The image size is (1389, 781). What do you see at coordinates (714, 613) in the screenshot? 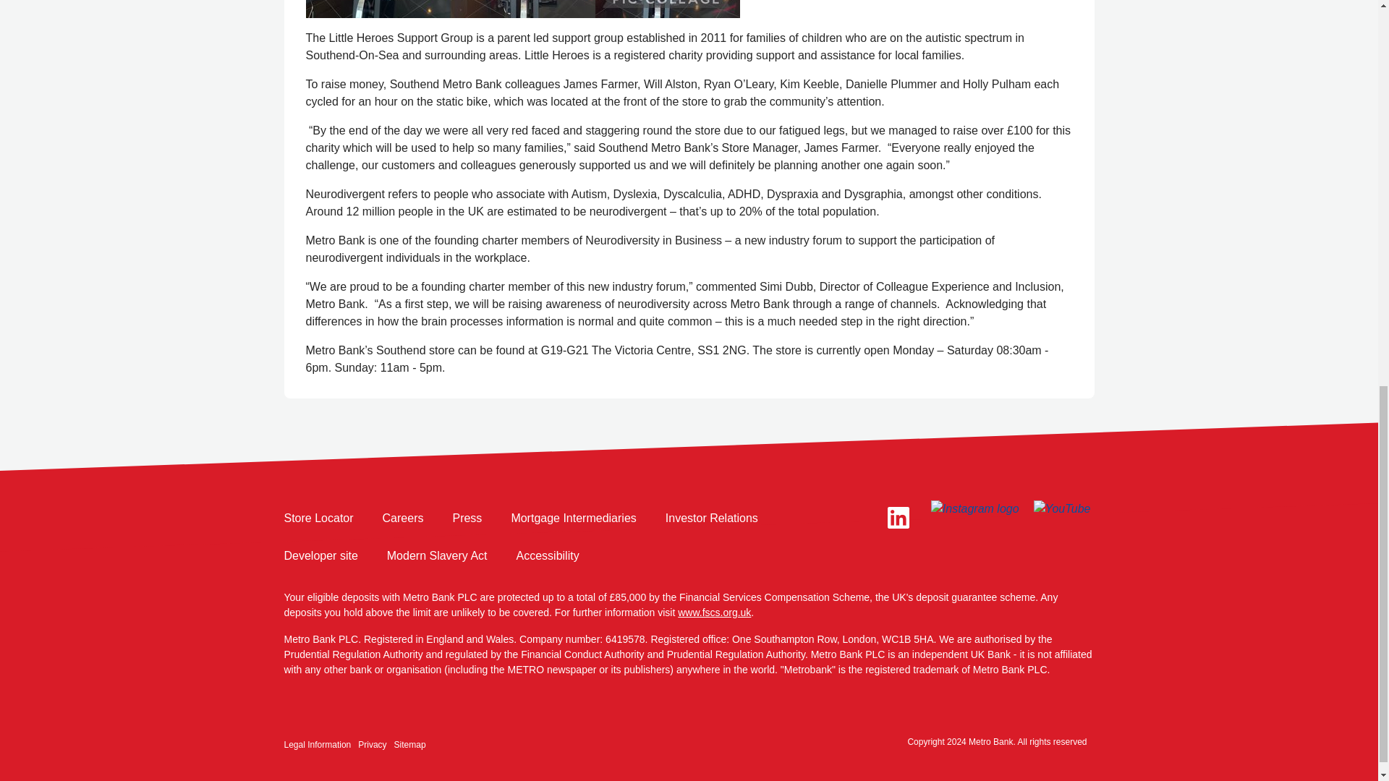
I see `FSCS Website` at bounding box center [714, 613].